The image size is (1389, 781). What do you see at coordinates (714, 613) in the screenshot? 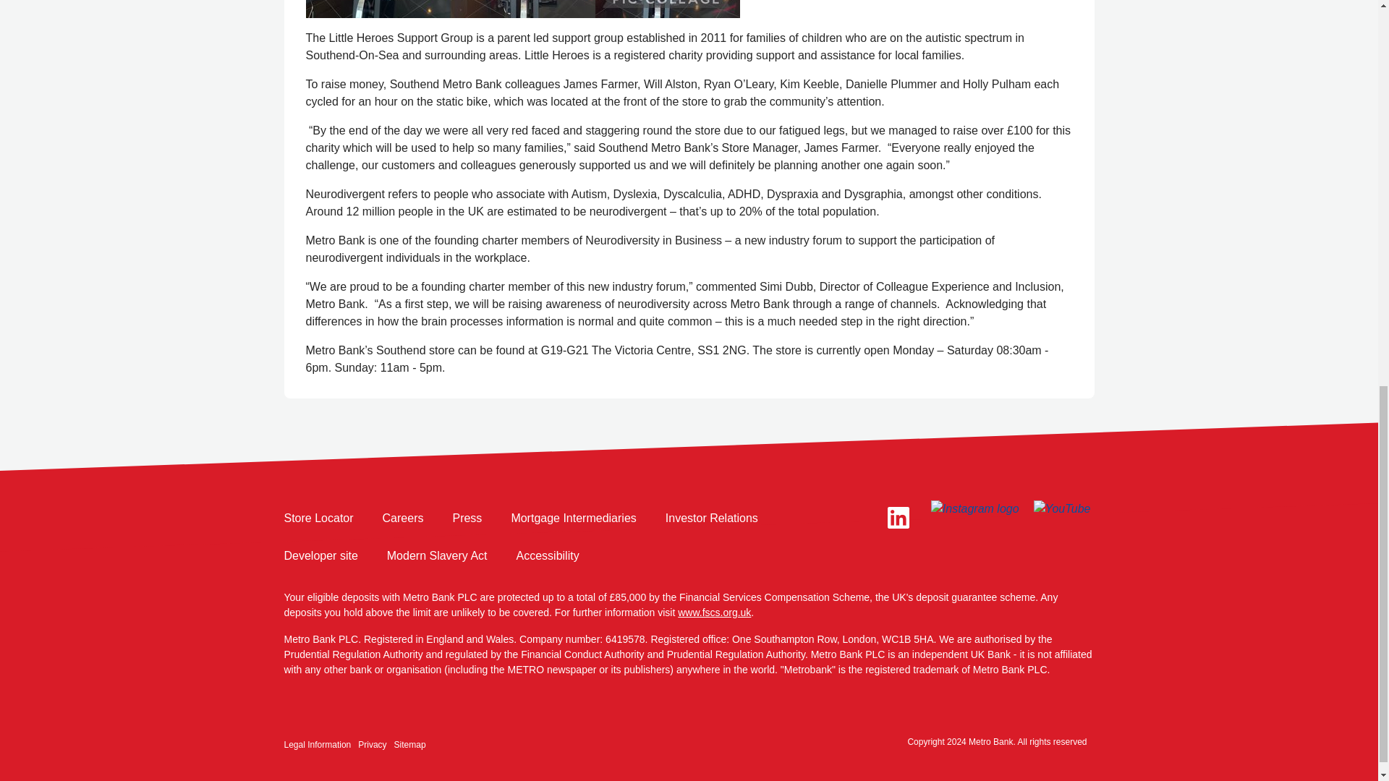
I see `FSCS Website` at bounding box center [714, 613].